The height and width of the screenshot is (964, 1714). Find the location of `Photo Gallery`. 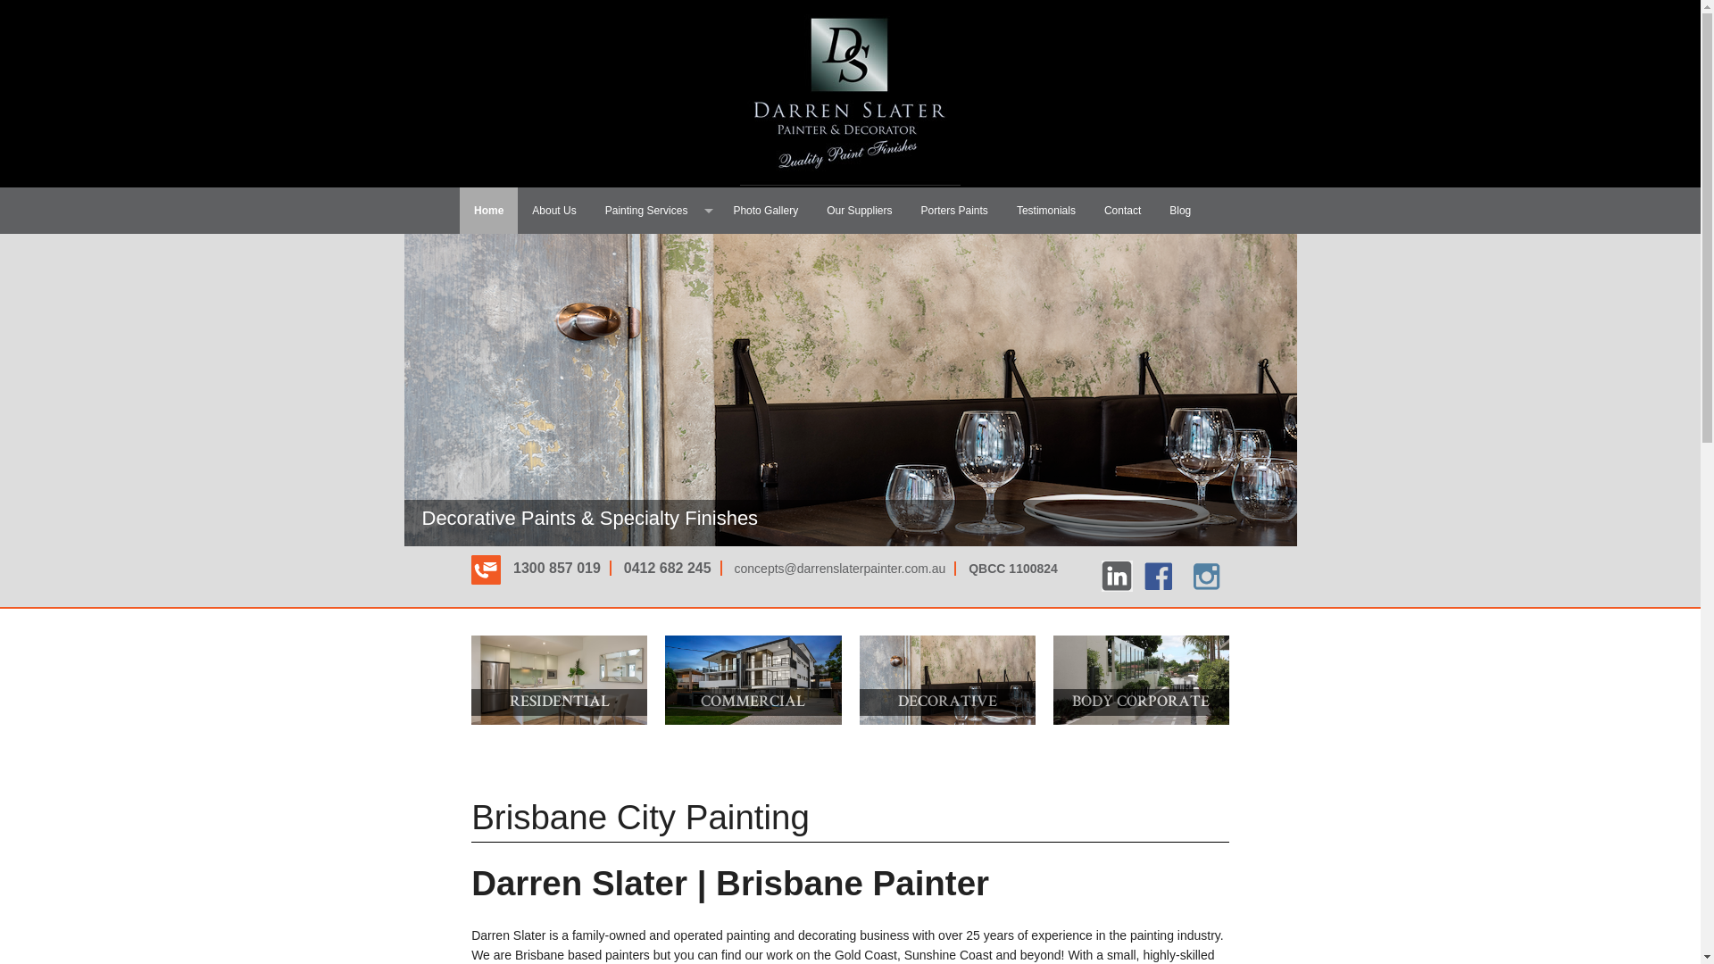

Photo Gallery is located at coordinates (766, 211).